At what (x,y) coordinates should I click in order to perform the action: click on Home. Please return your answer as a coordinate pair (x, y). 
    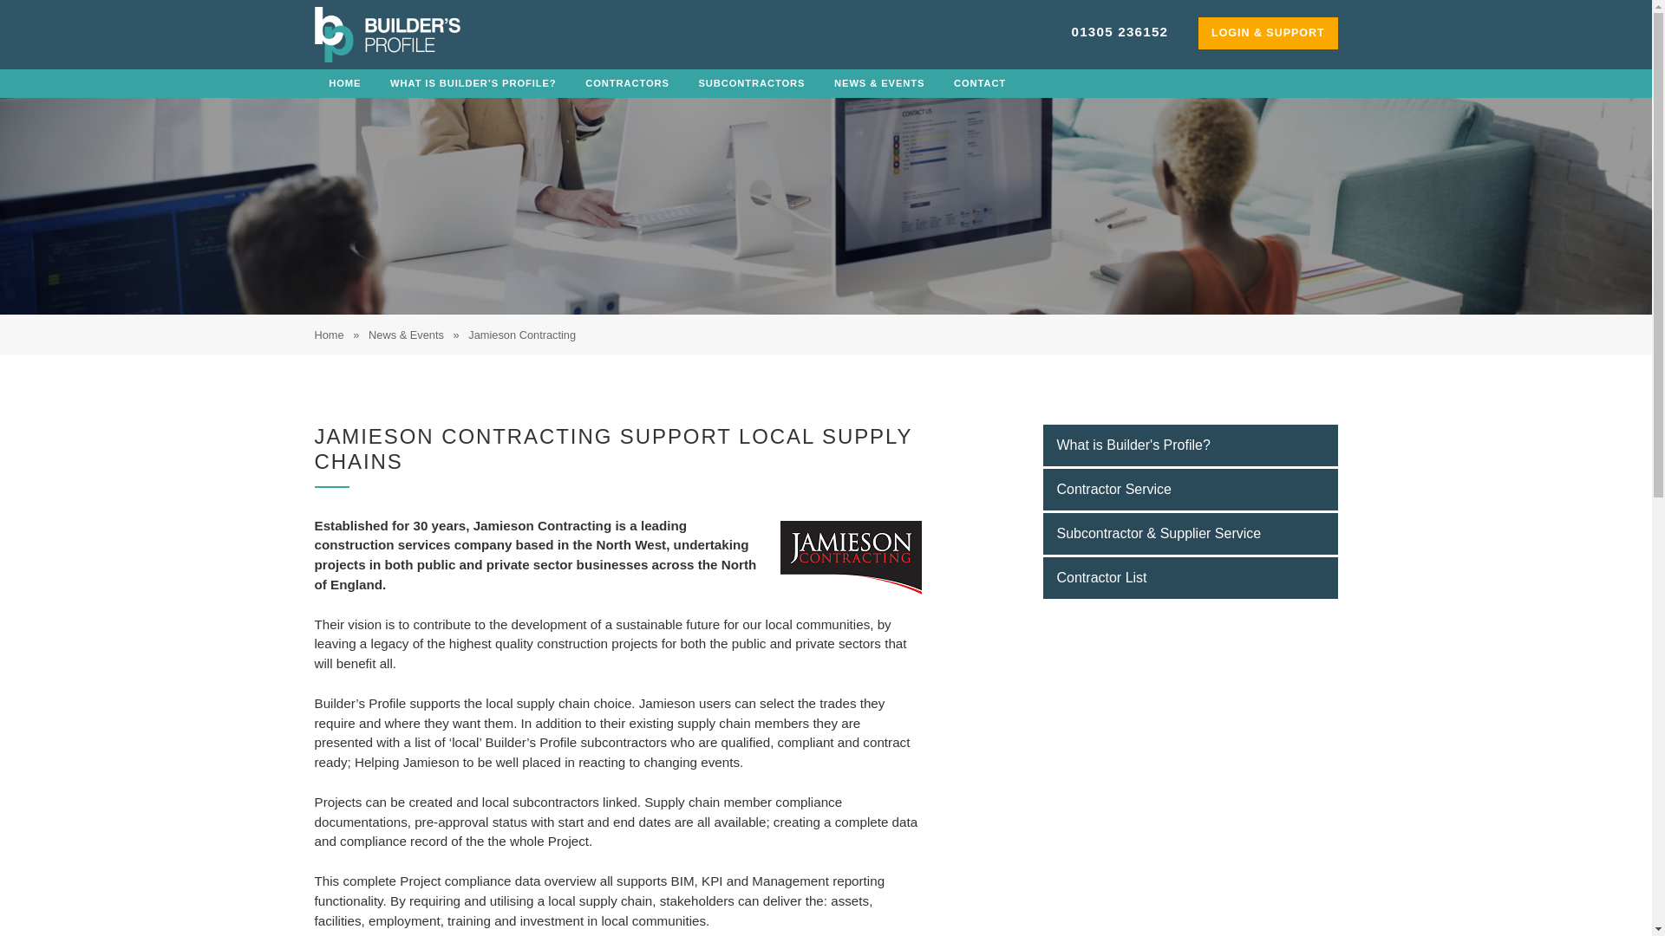
    Looking at the image, I should click on (328, 335).